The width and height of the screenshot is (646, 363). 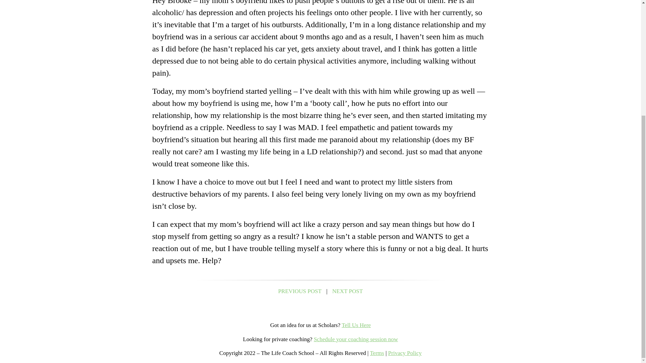 I want to click on NEXT POST, so click(x=348, y=291).